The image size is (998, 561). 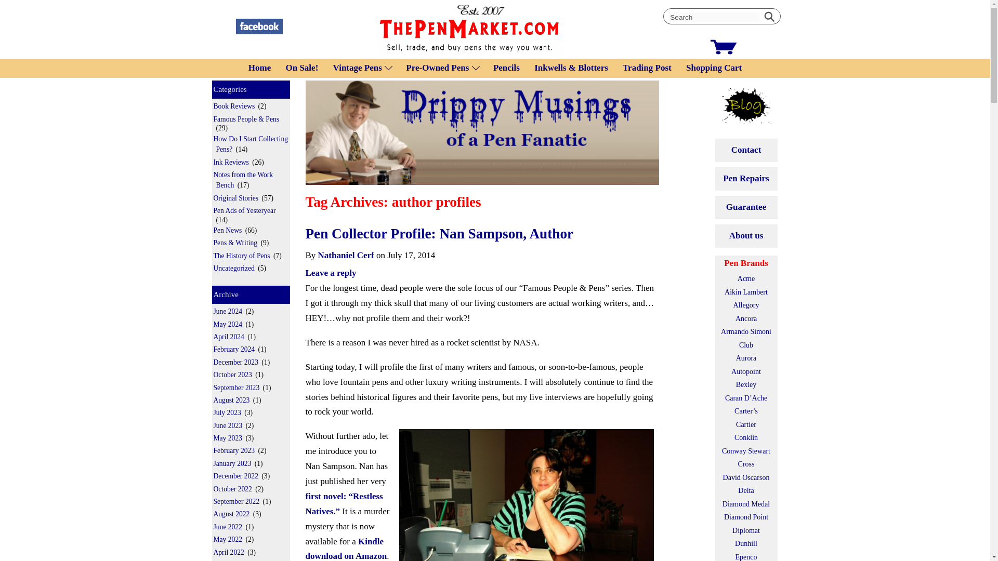 I want to click on Permalink to Pen Collector Profile: Nan Sampson, Author, so click(x=440, y=234).